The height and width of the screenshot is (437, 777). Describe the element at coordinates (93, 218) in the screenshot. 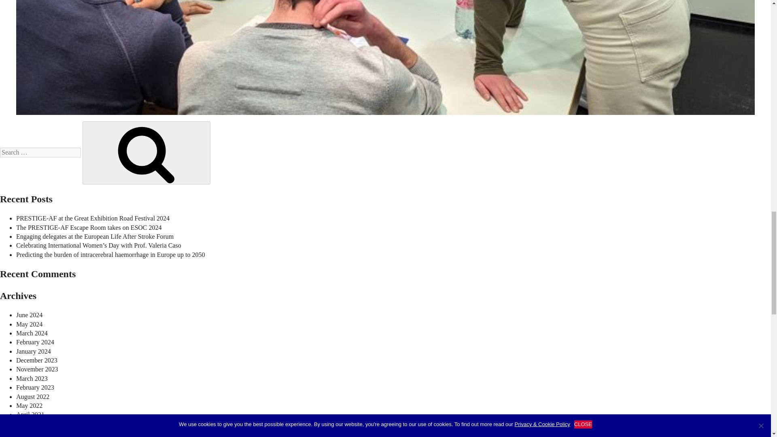

I see `PRESTIGE-AF at the Great Exhibition Road Festival 2024` at that location.